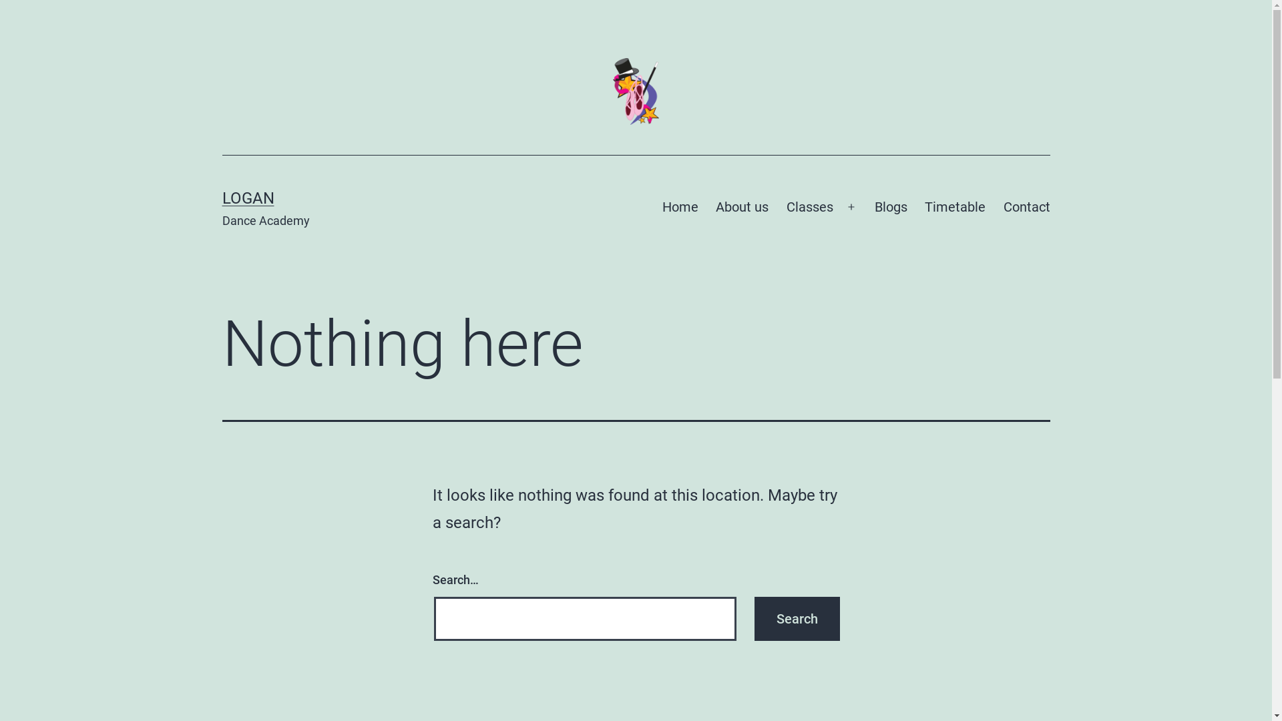 The image size is (1282, 721). Describe the element at coordinates (1026, 207) in the screenshot. I see `Contact` at that location.